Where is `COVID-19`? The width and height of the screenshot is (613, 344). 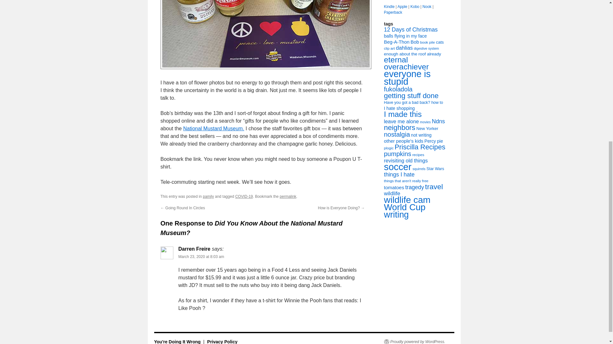 COVID-19 is located at coordinates (244, 197).